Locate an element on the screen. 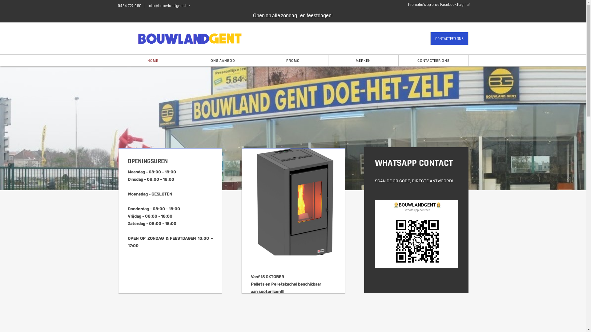  info@bouwlandgent.be is located at coordinates (169, 6).